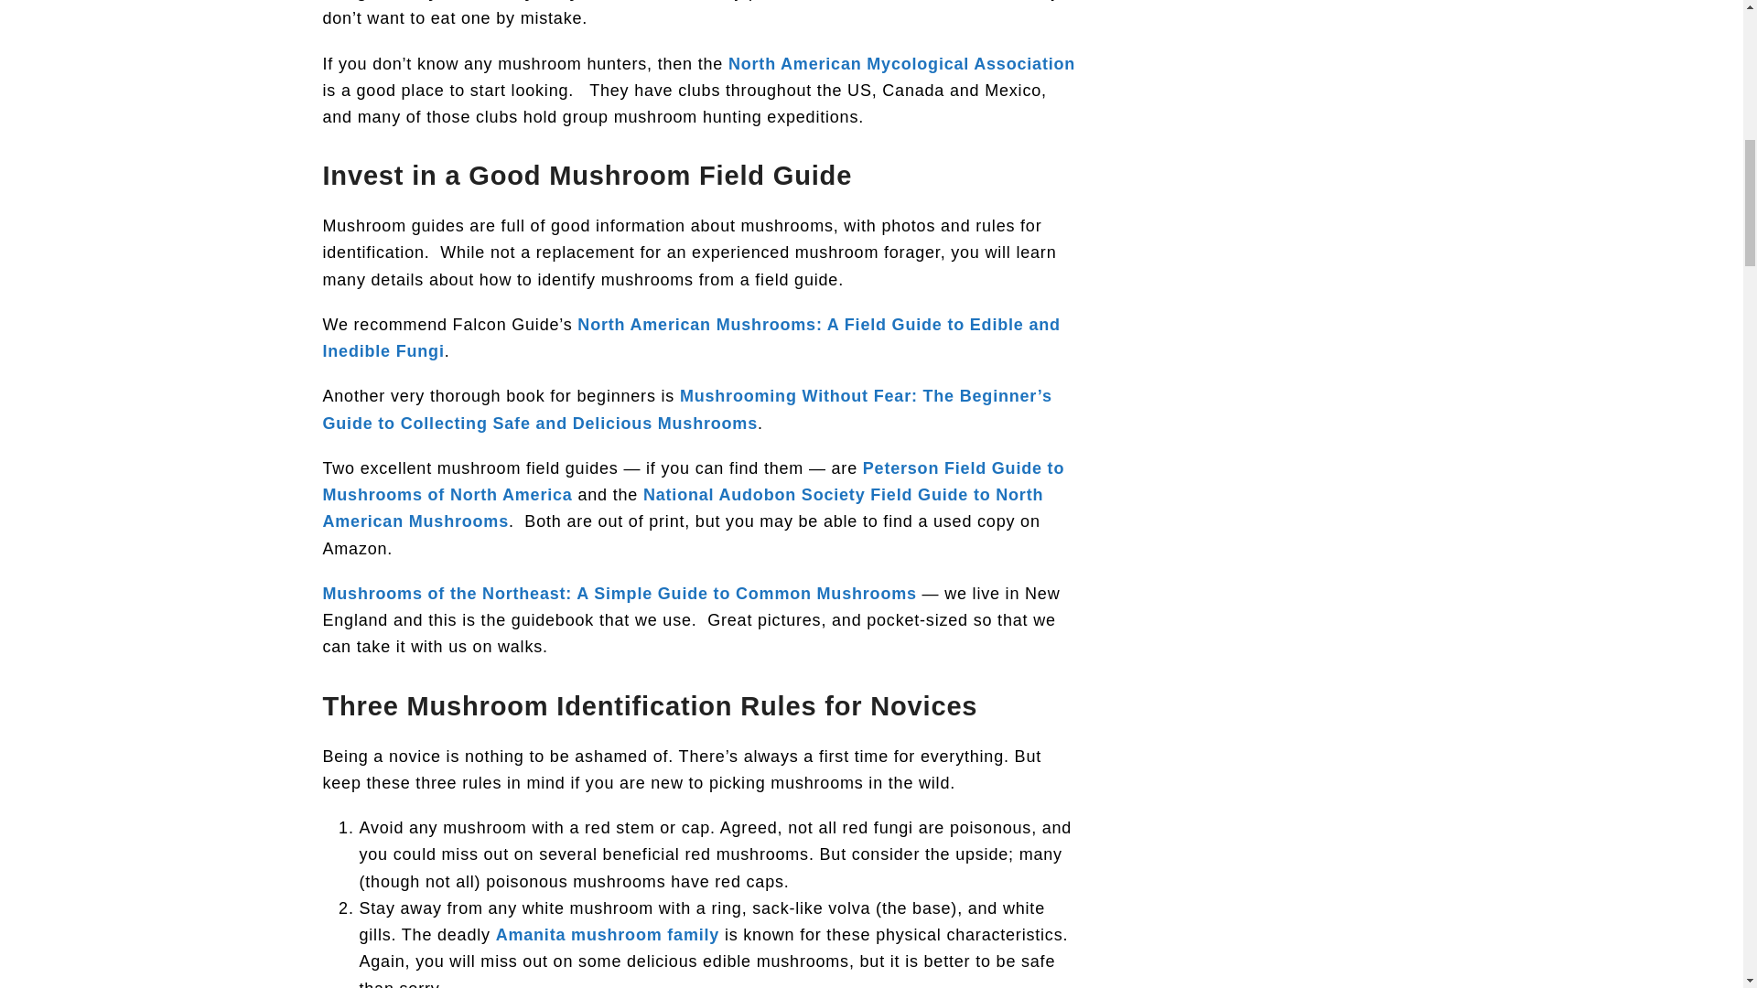 Image resolution: width=1757 pixels, height=988 pixels. I want to click on Peterson Field Guide to Mushrooms of North America, so click(693, 481).